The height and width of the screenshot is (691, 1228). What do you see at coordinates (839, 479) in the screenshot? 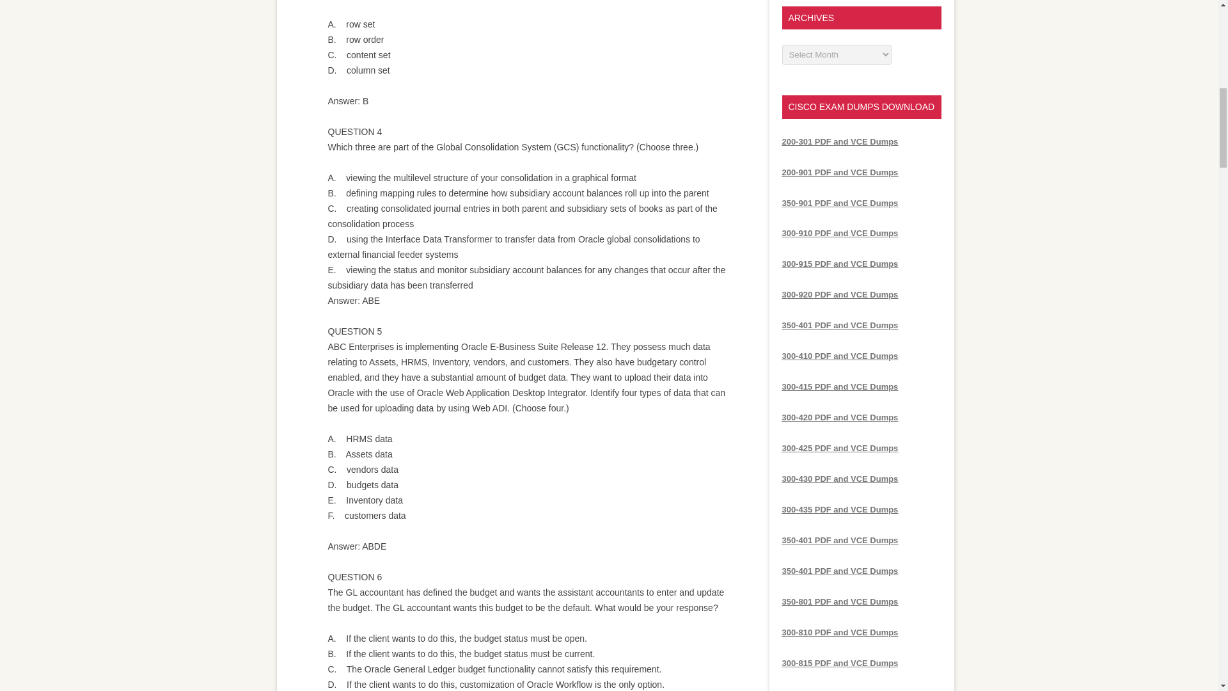
I see `300-430 PDF and VCE Dumps` at bounding box center [839, 479].